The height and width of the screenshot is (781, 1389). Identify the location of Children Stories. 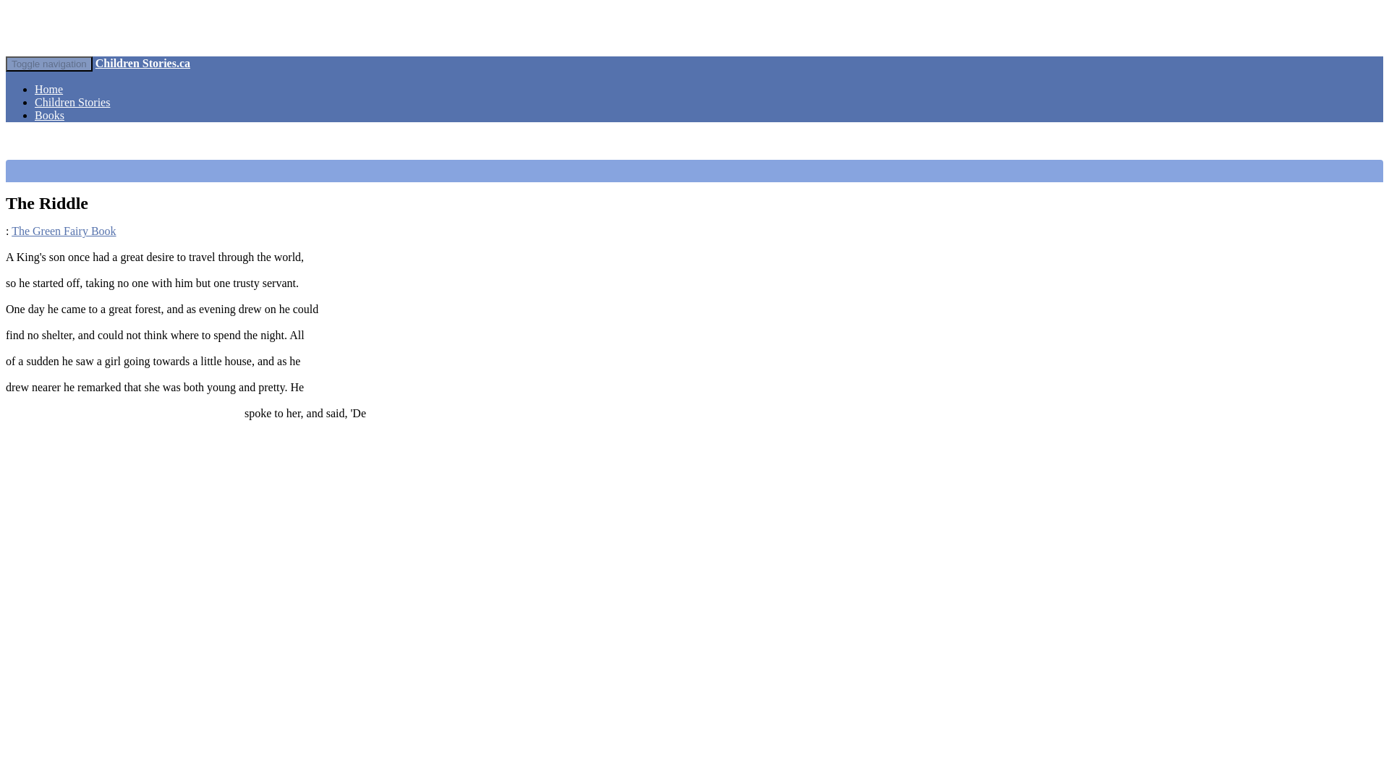
(72, 102).